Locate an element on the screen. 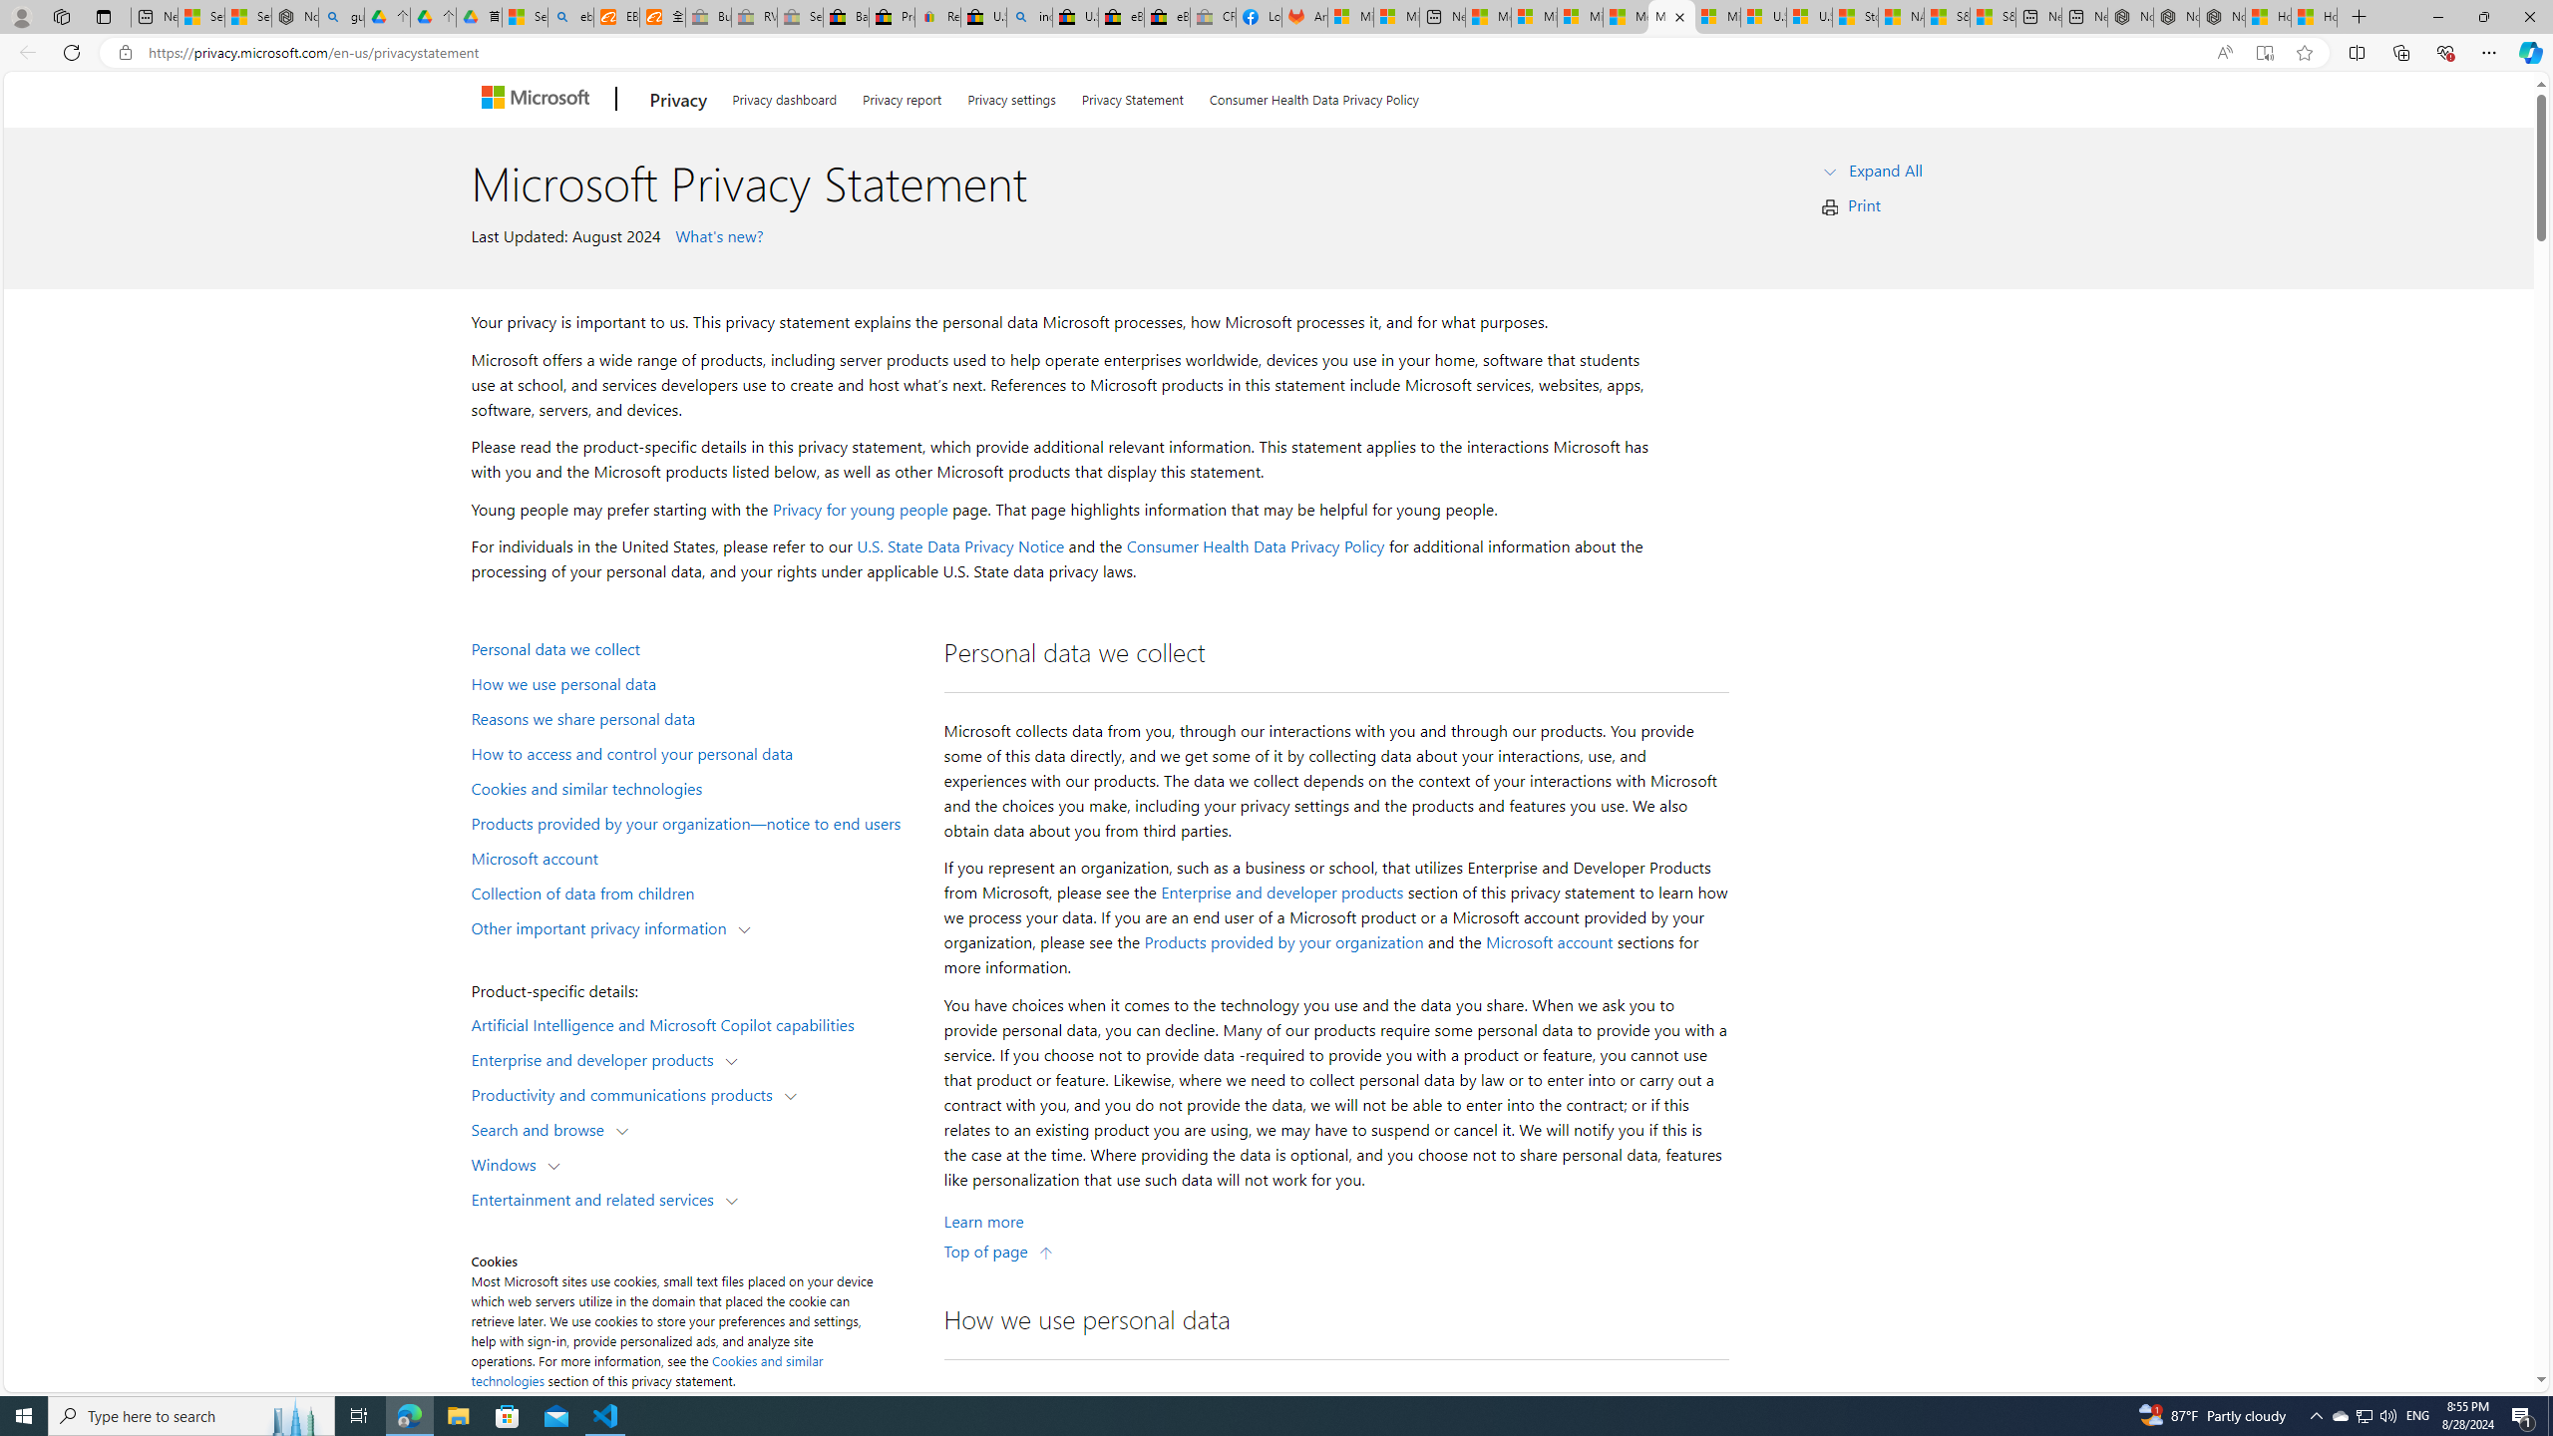 This screenshot has height=1436, width=2553. Copilot (Ctrl+Shift+.) is located at coordinates (2529, 52).